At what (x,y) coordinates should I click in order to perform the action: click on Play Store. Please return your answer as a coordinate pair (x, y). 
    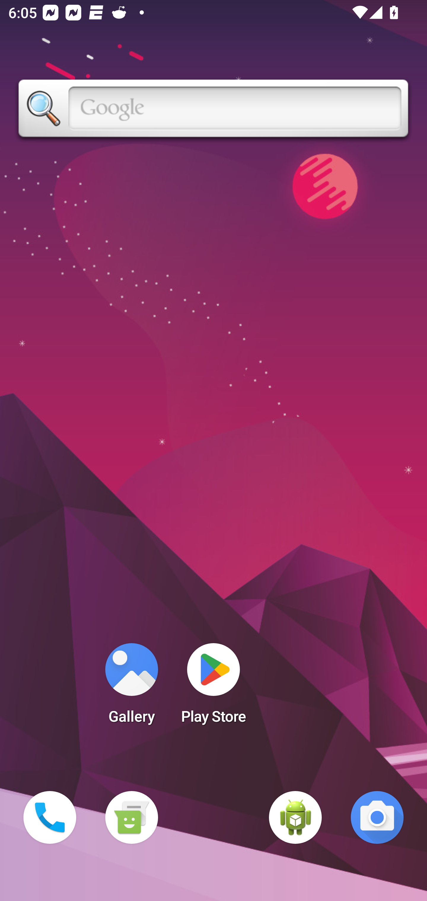
    Looking at the image, I should click on (213, 687).